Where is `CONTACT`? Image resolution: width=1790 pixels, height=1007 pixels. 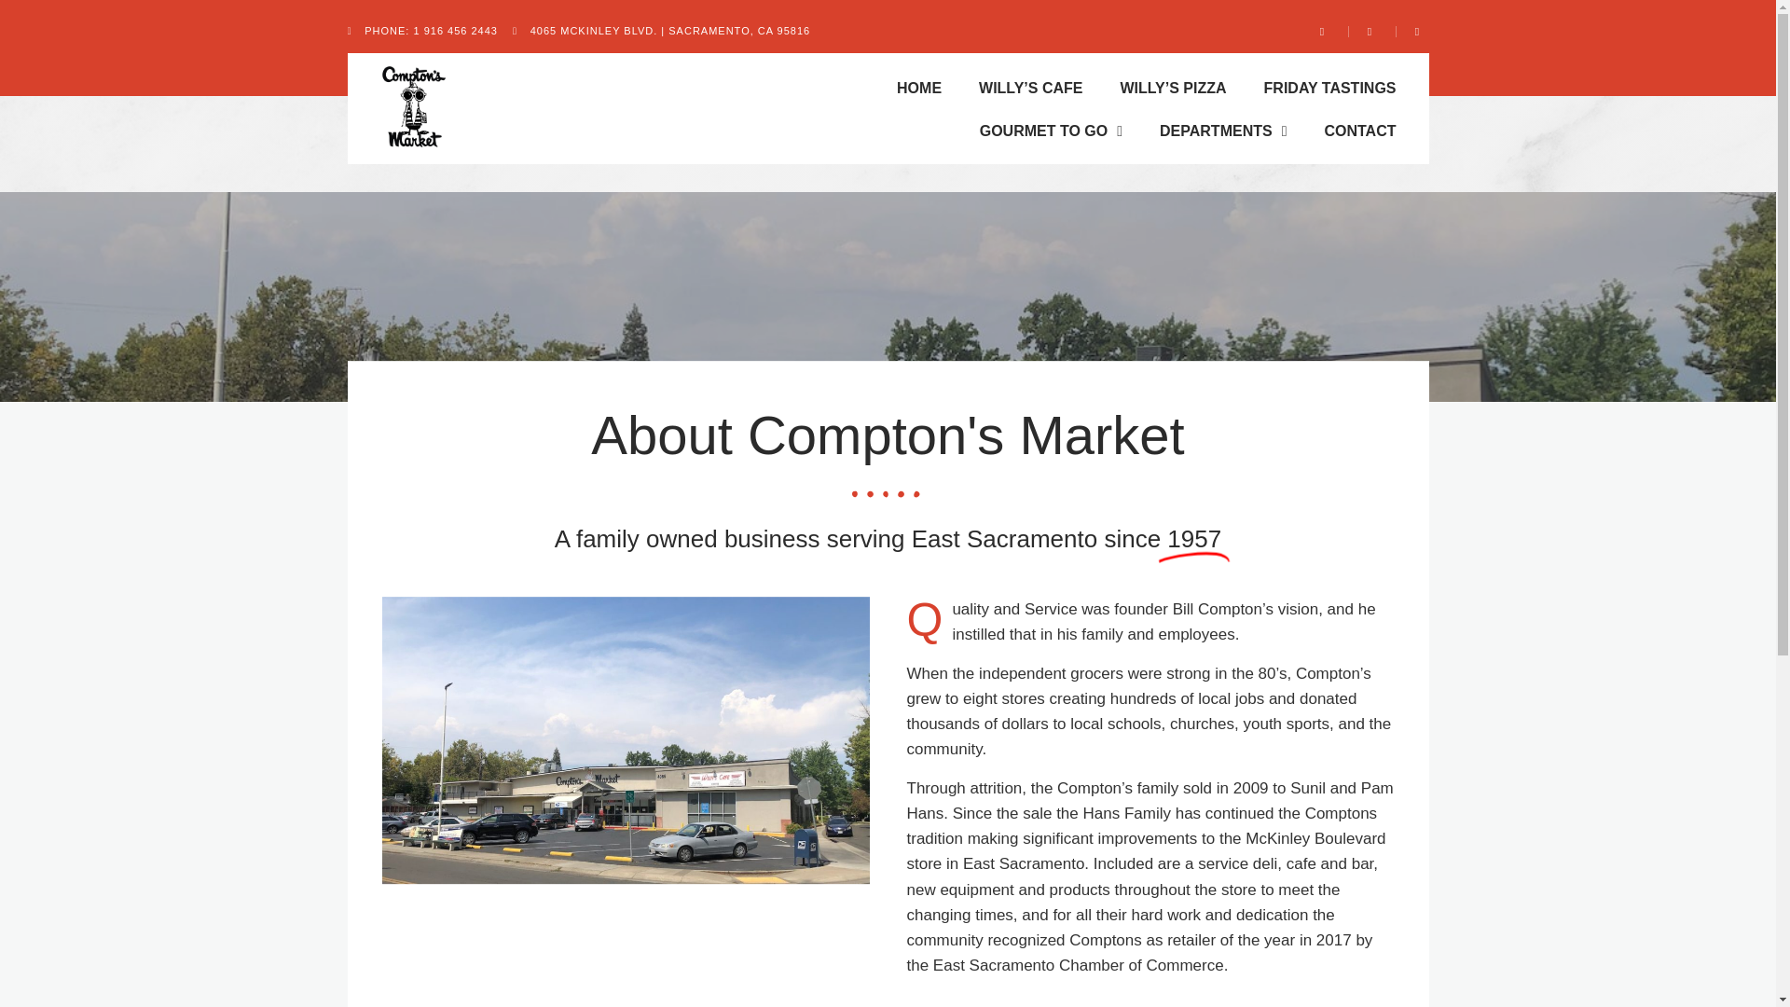 CONTACT is located at coordinates (1359, 131).